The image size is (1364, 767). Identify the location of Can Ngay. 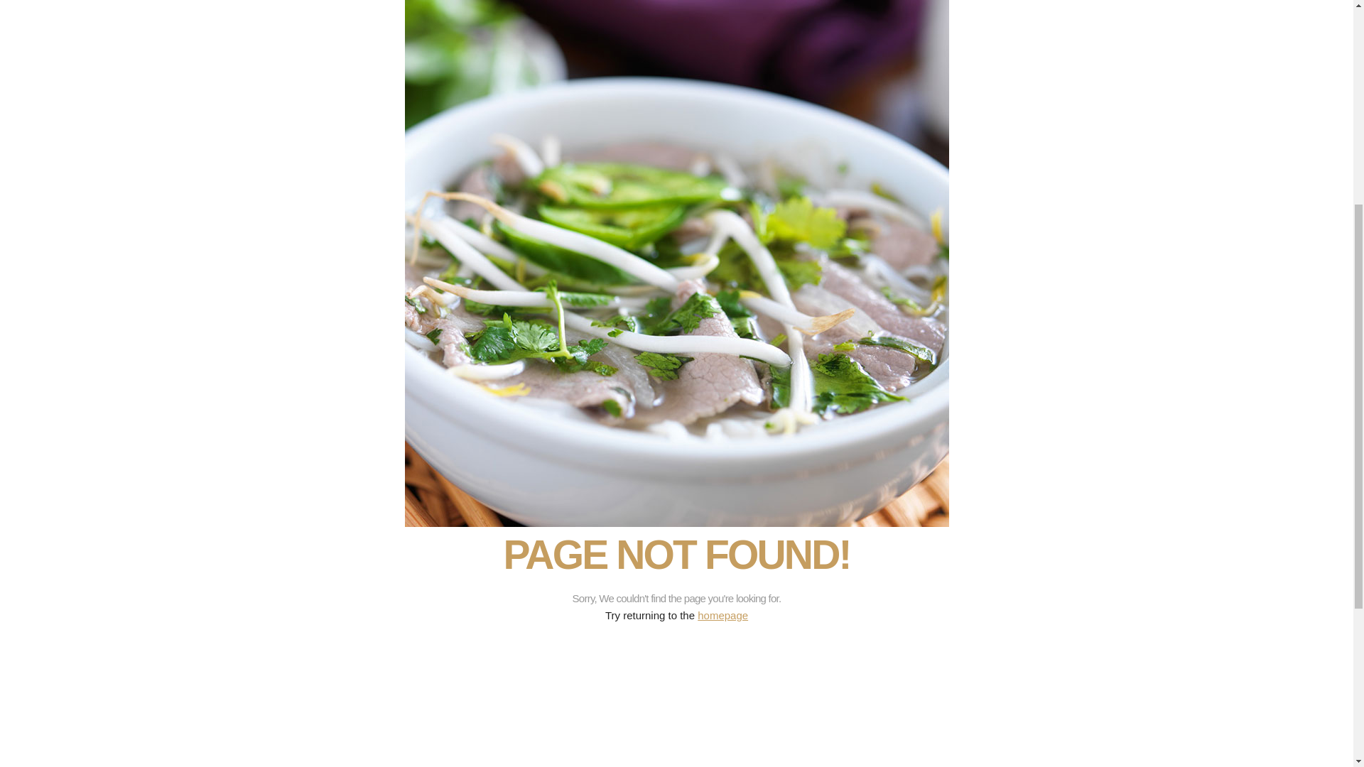
(1068, 369).